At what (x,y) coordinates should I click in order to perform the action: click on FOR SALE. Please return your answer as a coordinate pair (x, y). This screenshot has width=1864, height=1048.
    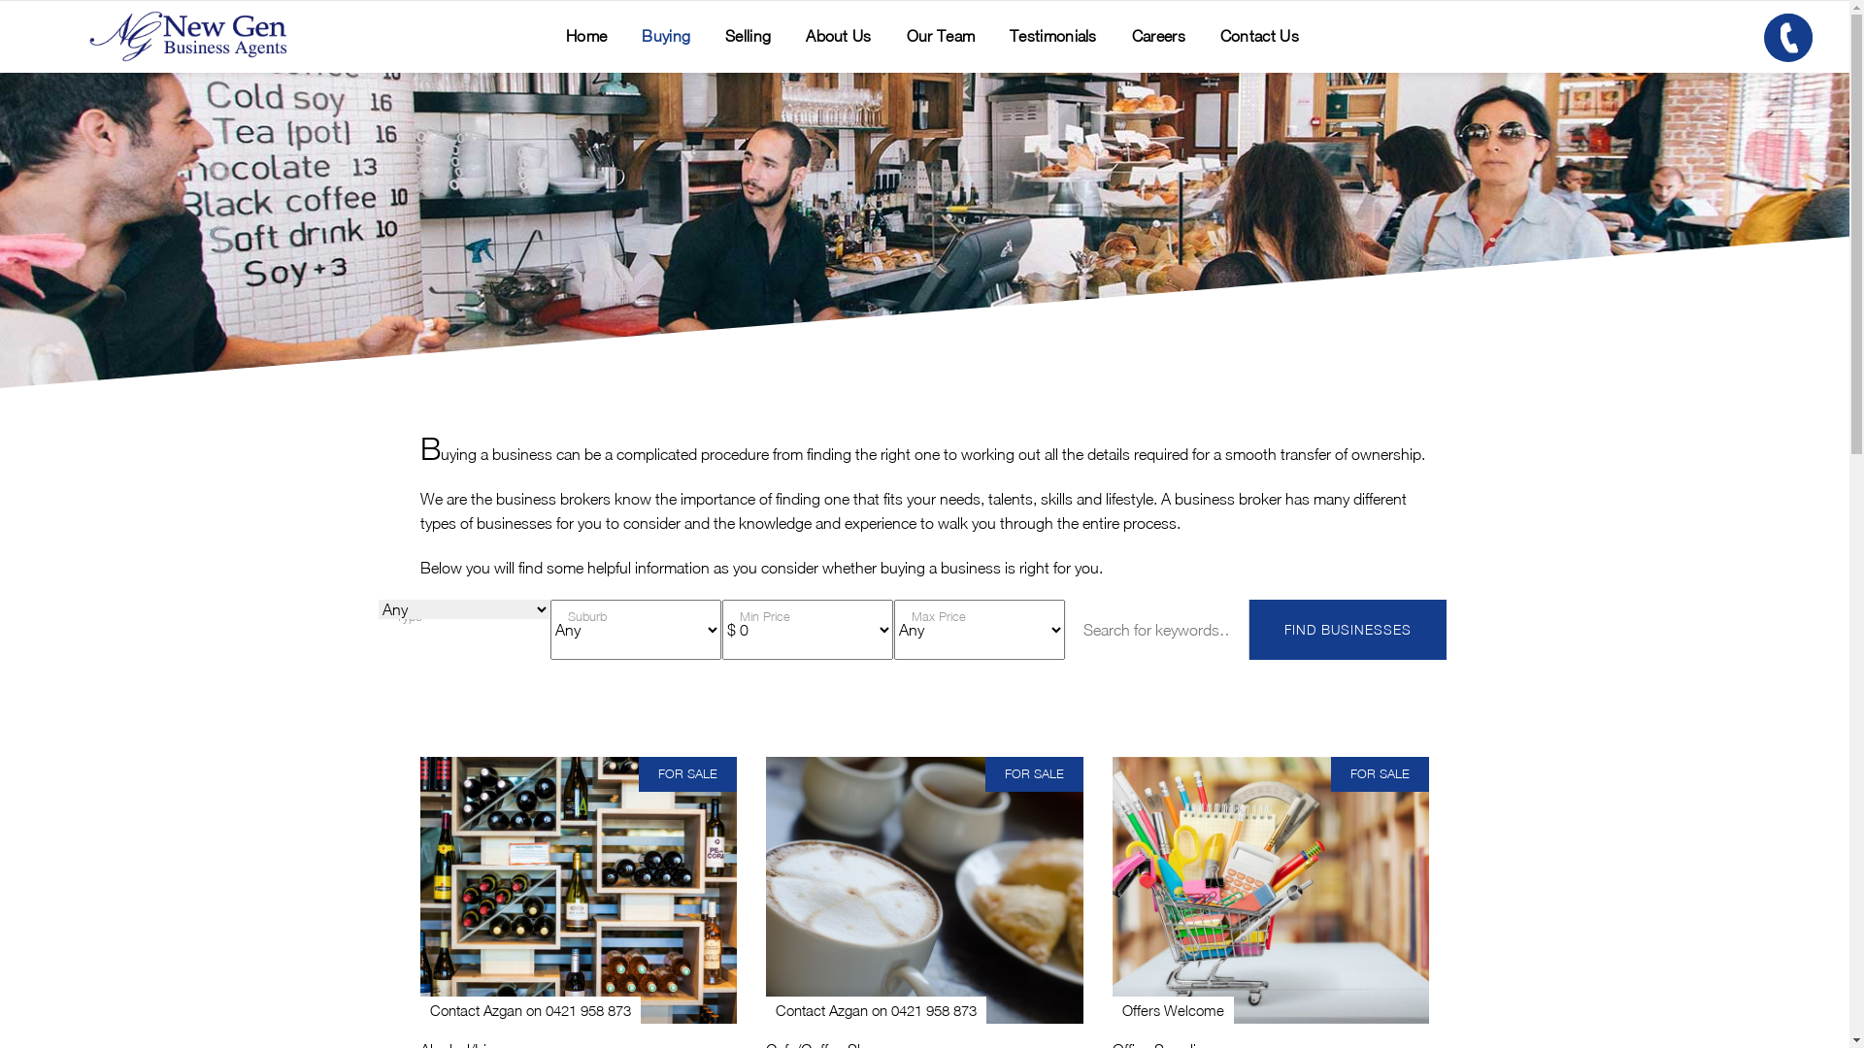
    Looking at the image, I should click on (1035, 773).